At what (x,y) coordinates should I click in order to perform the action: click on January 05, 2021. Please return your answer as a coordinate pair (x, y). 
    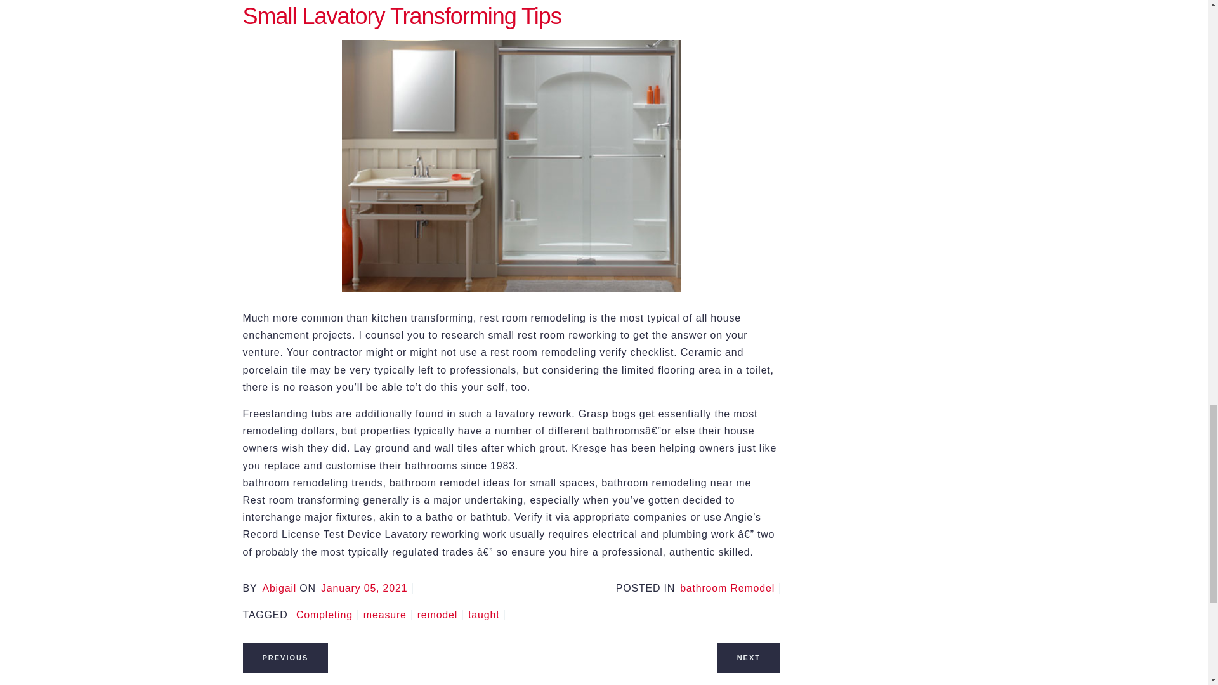
    Looking at the image, I should click on (367, 589).